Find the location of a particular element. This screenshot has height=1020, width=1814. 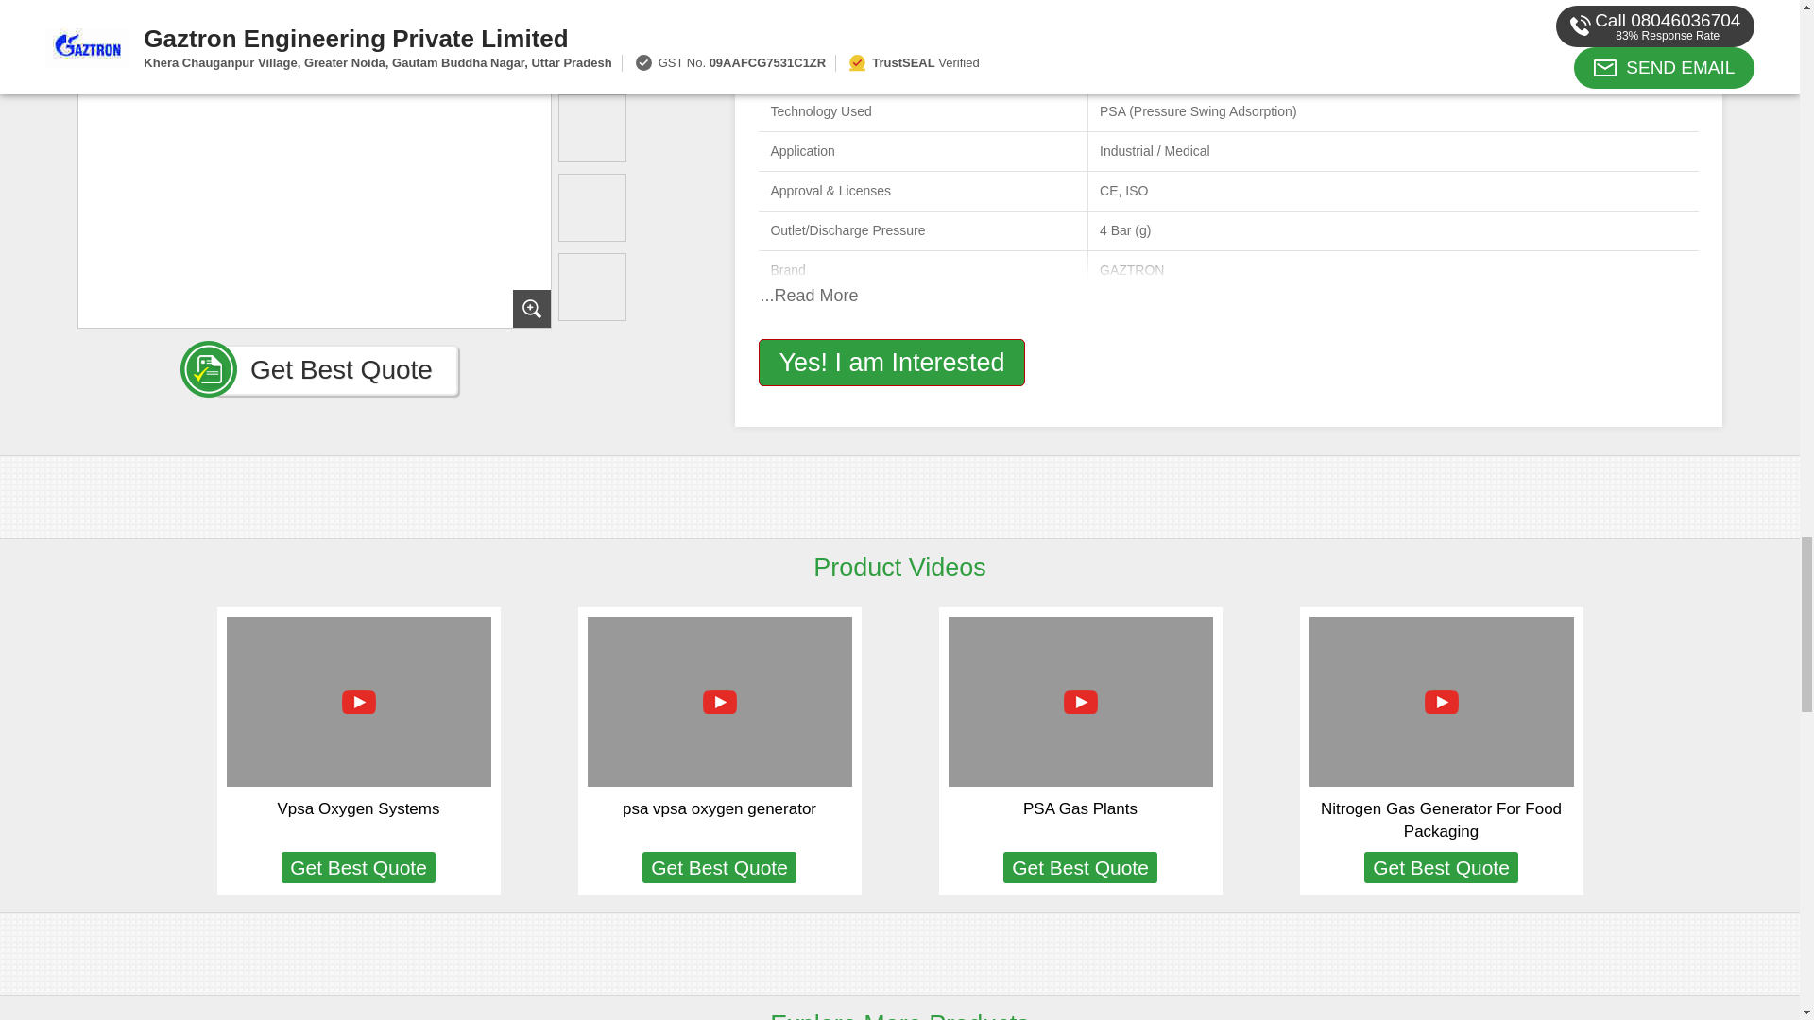

Vpsa Oxygen Systems is located at coordinates (359, 808).